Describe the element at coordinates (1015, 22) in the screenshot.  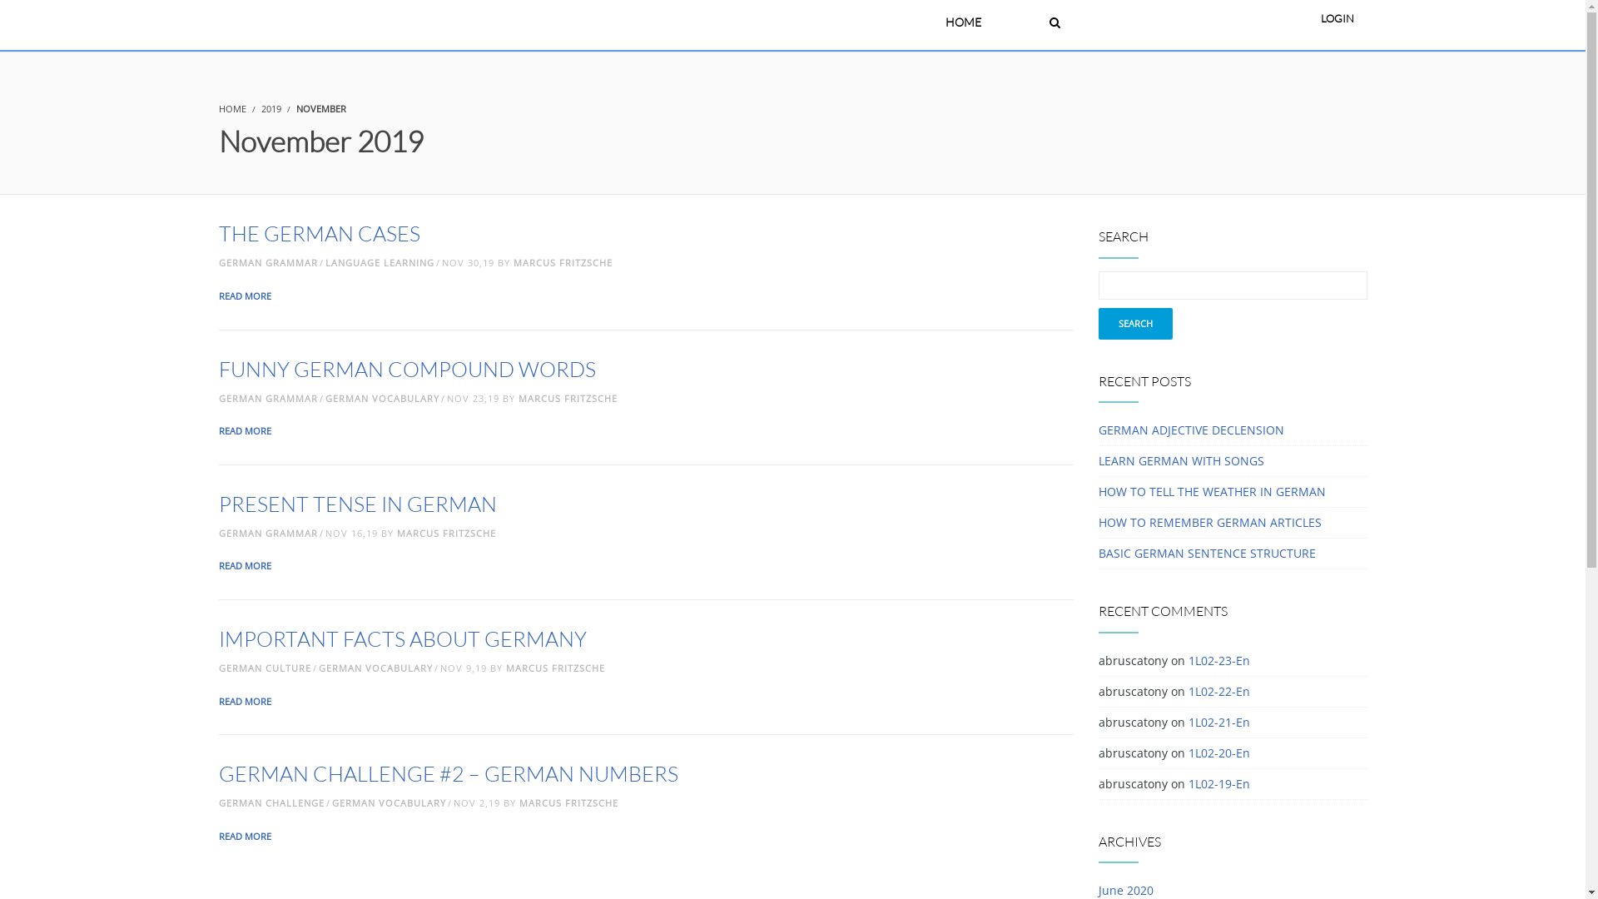
I see `Es` at that location.